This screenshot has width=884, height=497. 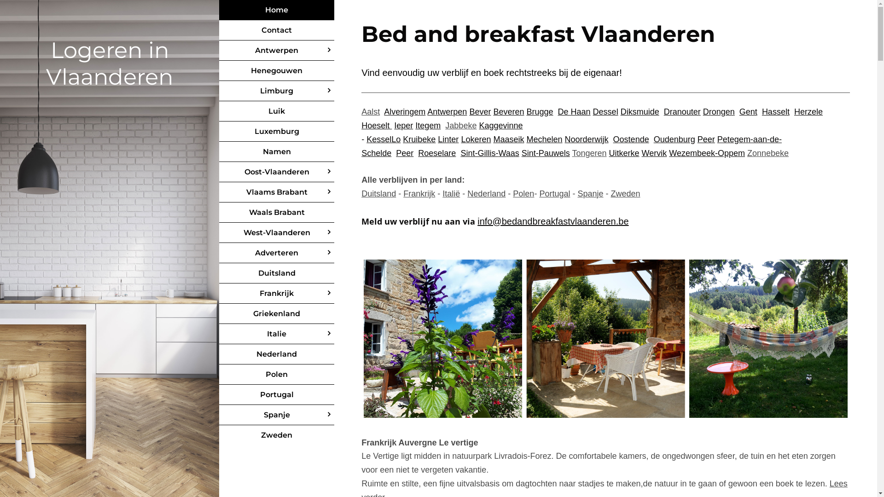 What do you see at coordinates (706, 139) in the screenshot?
I see `Peer` at bounding box center [706, 139].